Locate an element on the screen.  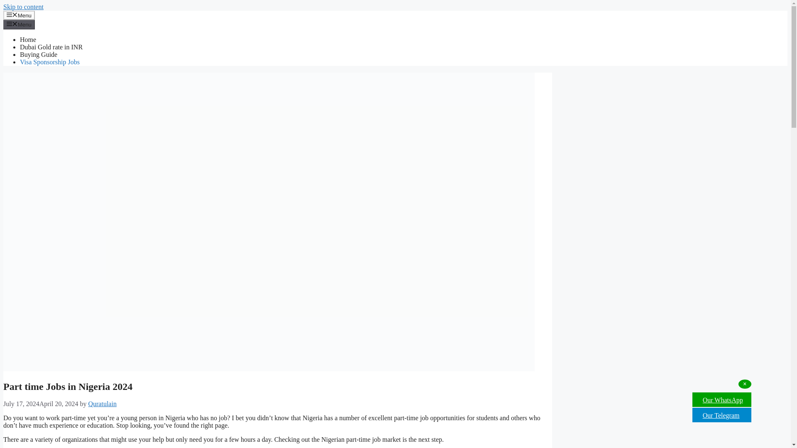
Skip to content is located at coordinates (23, 7).